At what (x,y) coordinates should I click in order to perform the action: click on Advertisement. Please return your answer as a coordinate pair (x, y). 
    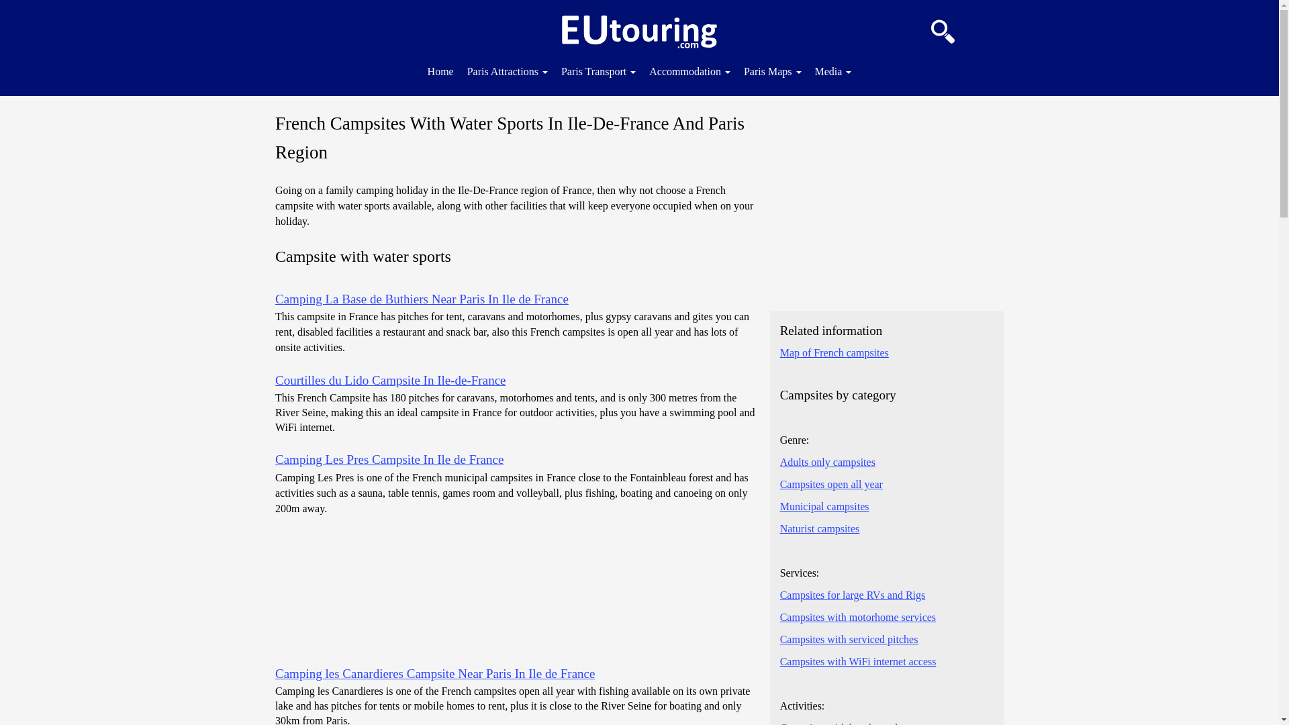
    Looking at the image, I should click on (886, 203).